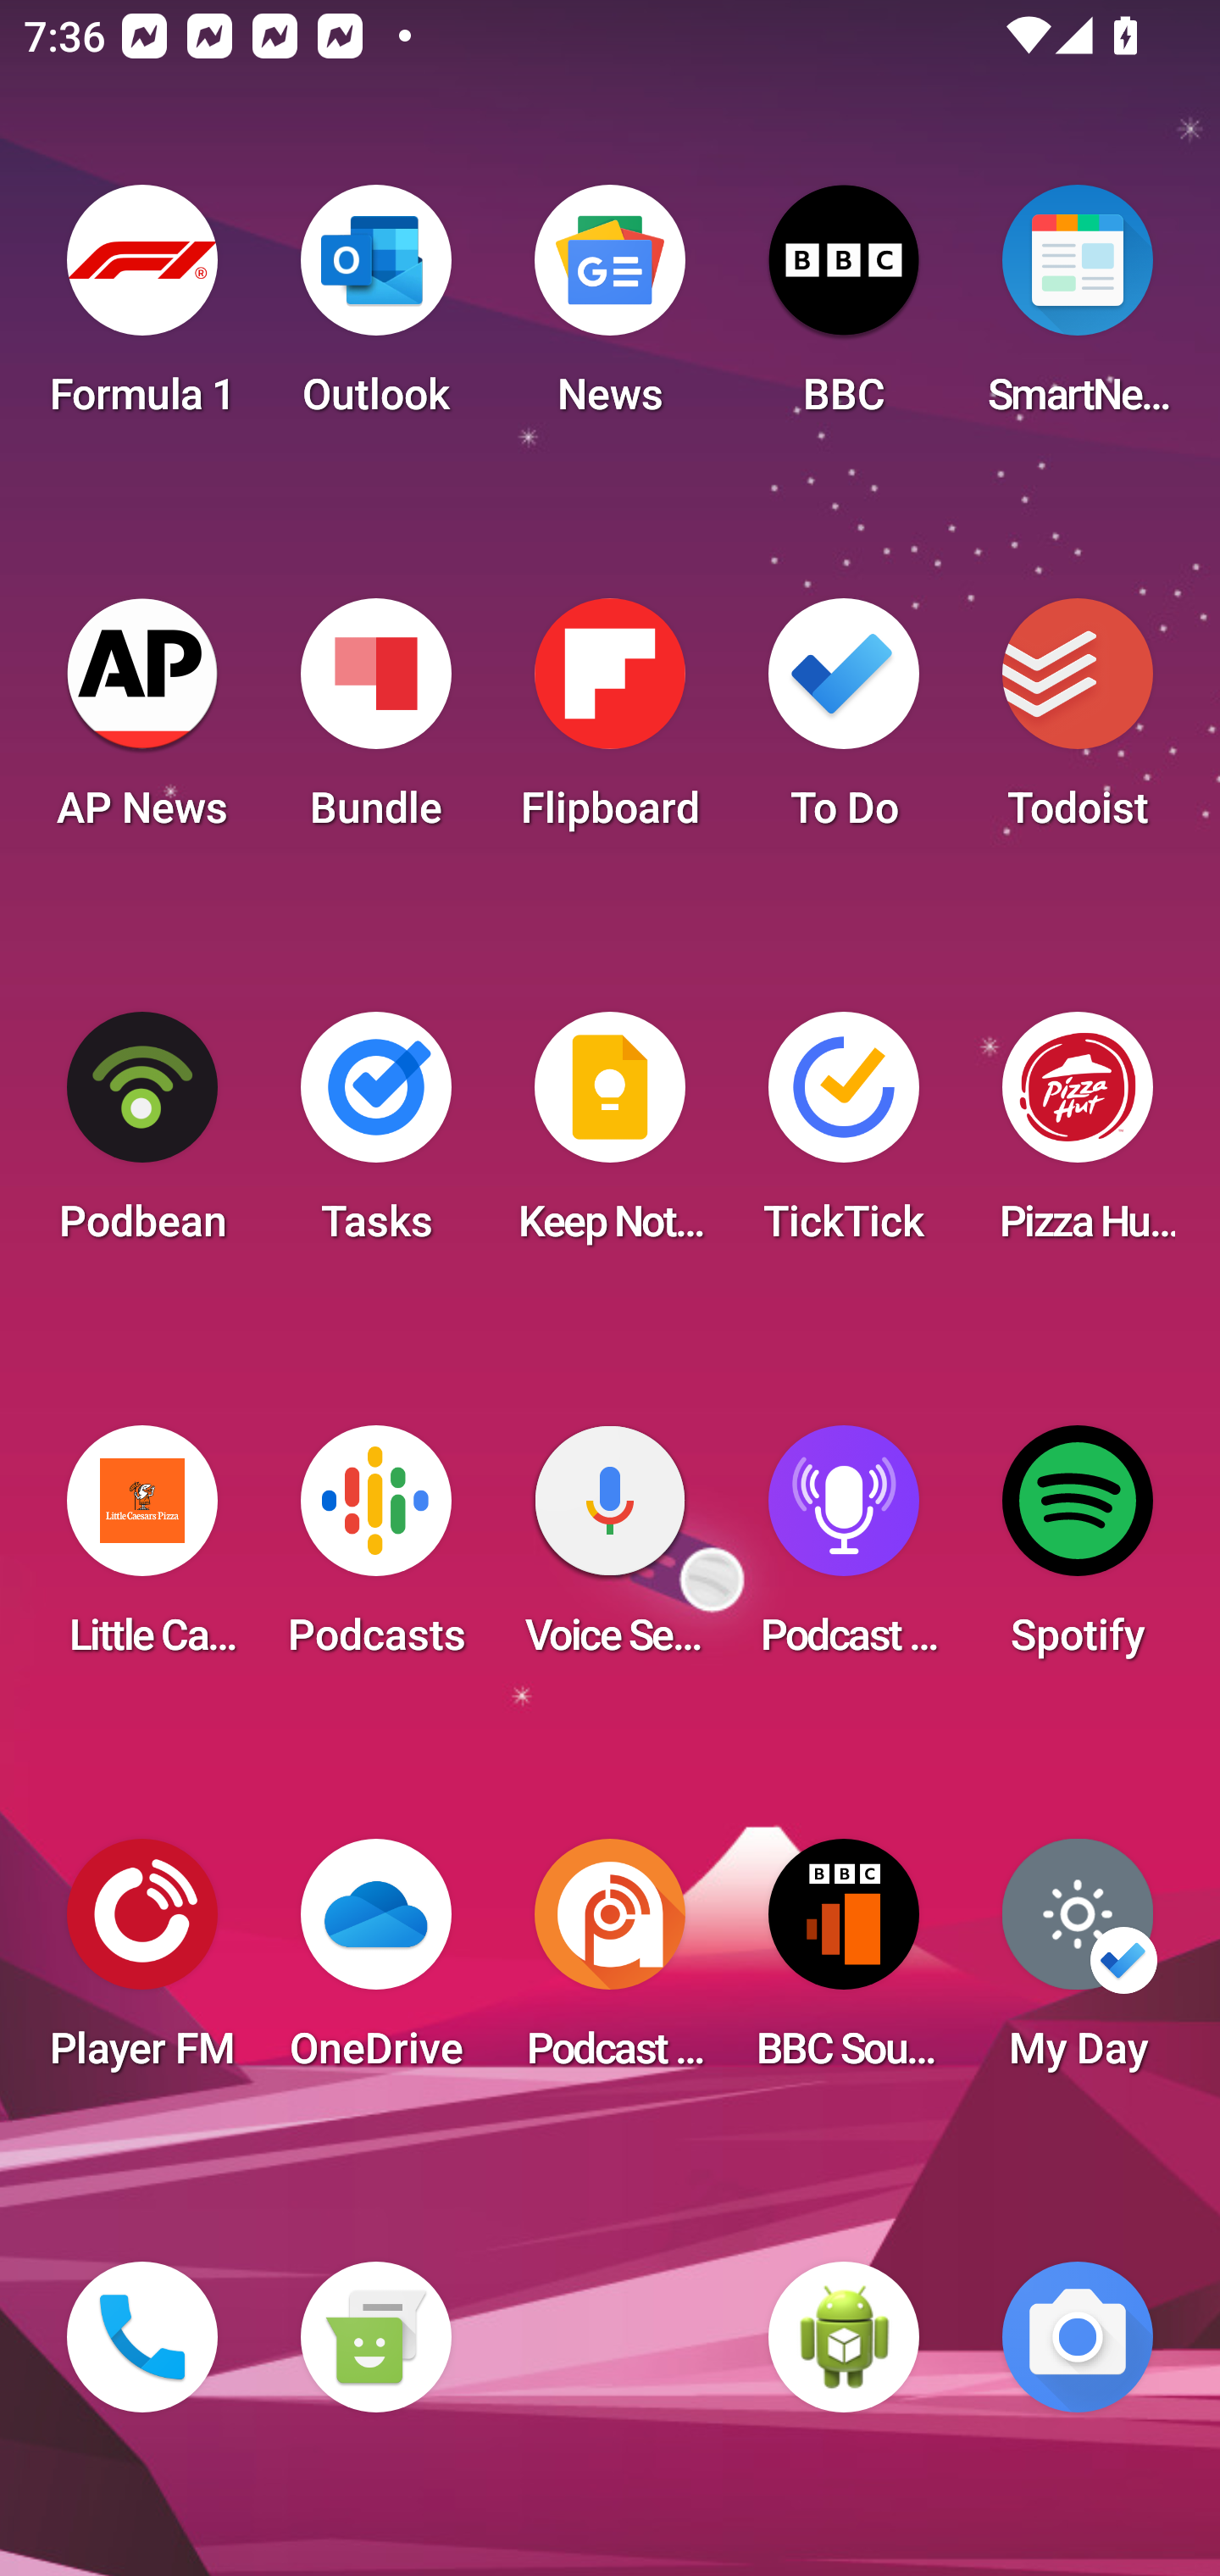  Describe the element at coordinates (844, 1137) in the screenshot. I see `TickTick` at that location.